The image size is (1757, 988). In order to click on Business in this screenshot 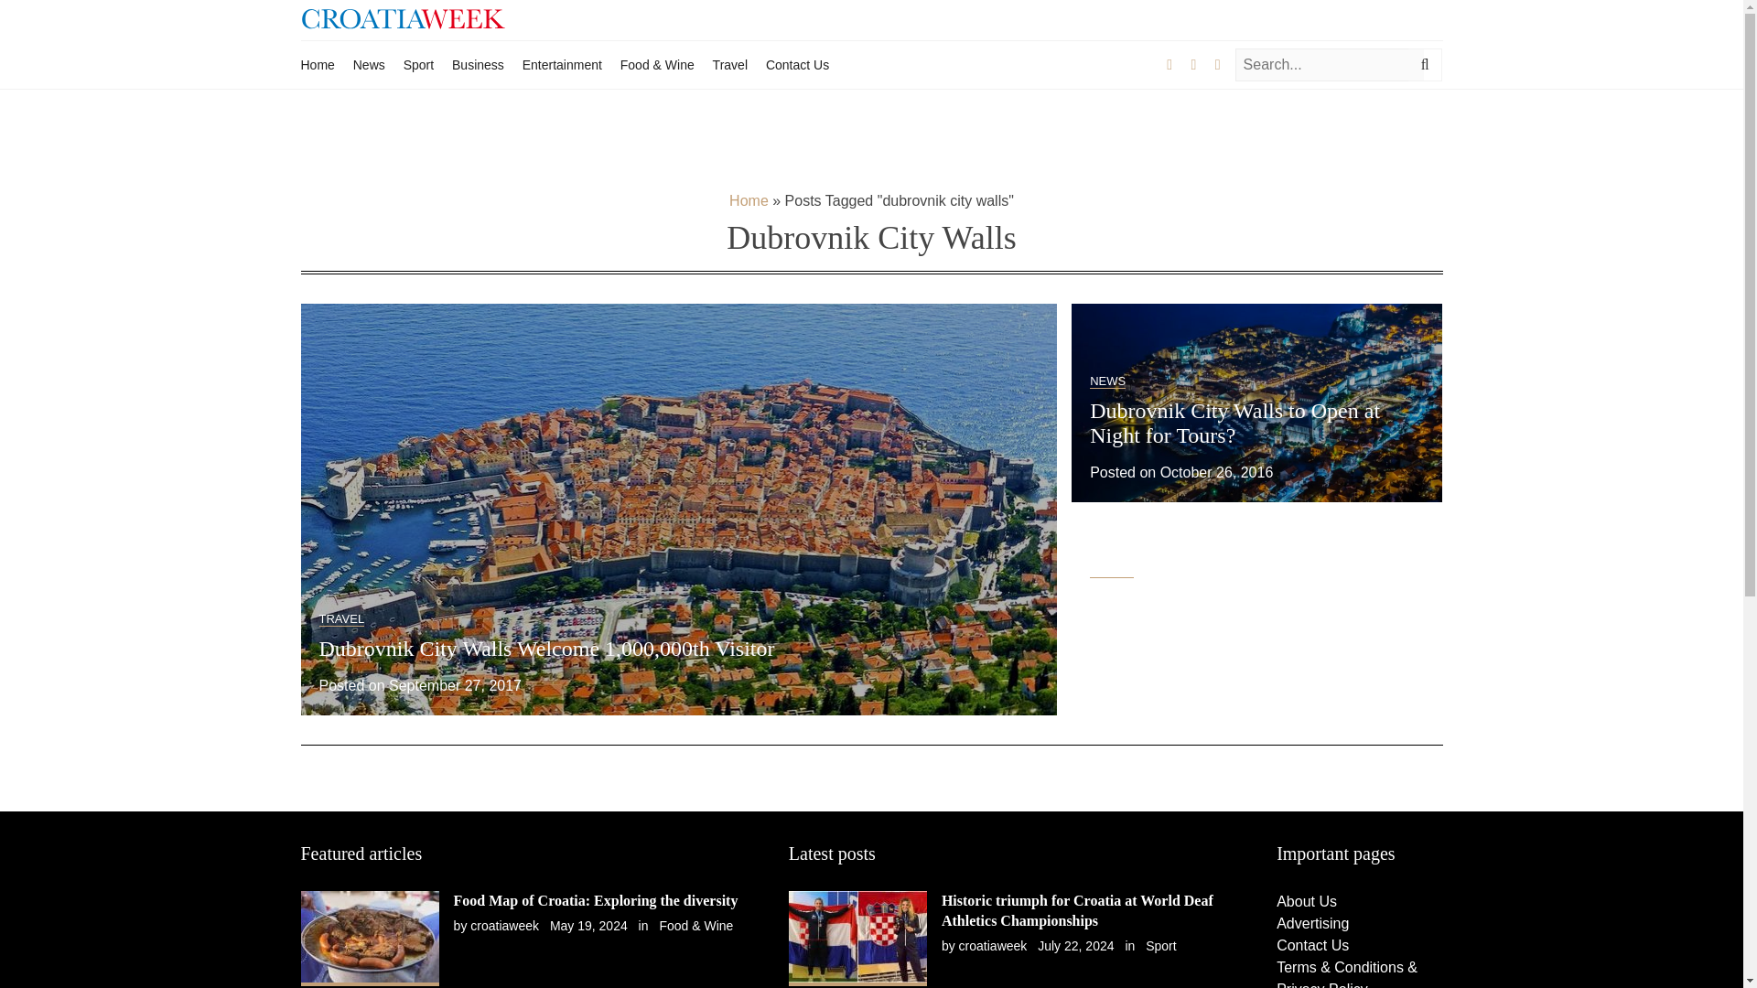, I will do `click(478, 64)`.